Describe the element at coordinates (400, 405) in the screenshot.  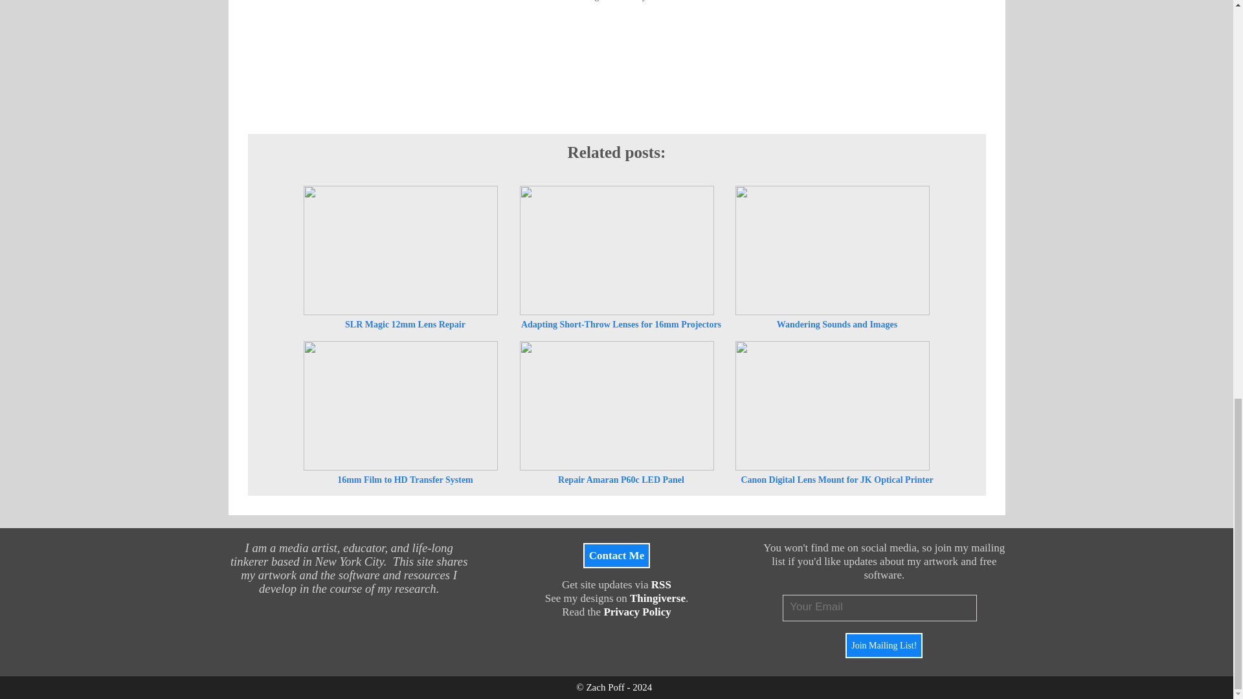
I see `16mm Film to HD Transfer System` at that location.